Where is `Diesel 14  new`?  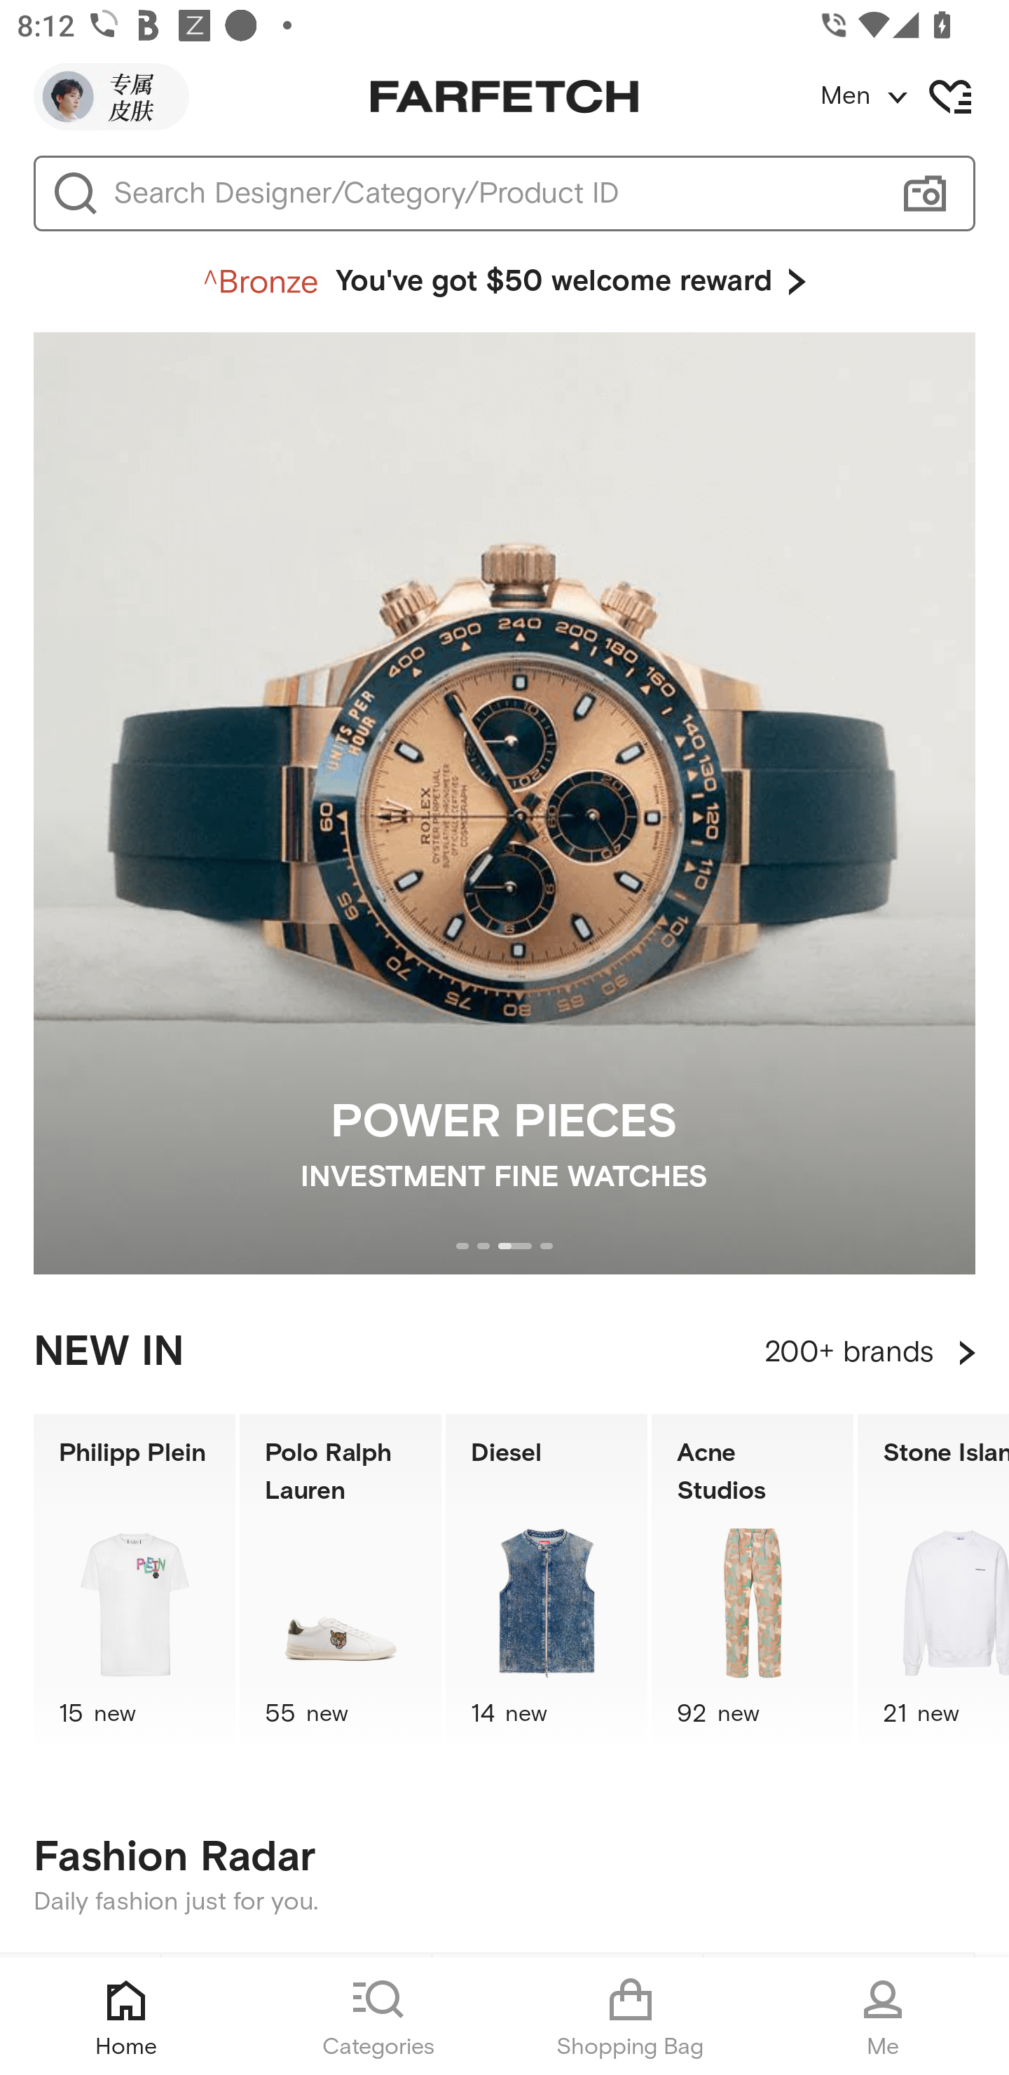 Diesel 14  new is located at coordinates (547, 1584).